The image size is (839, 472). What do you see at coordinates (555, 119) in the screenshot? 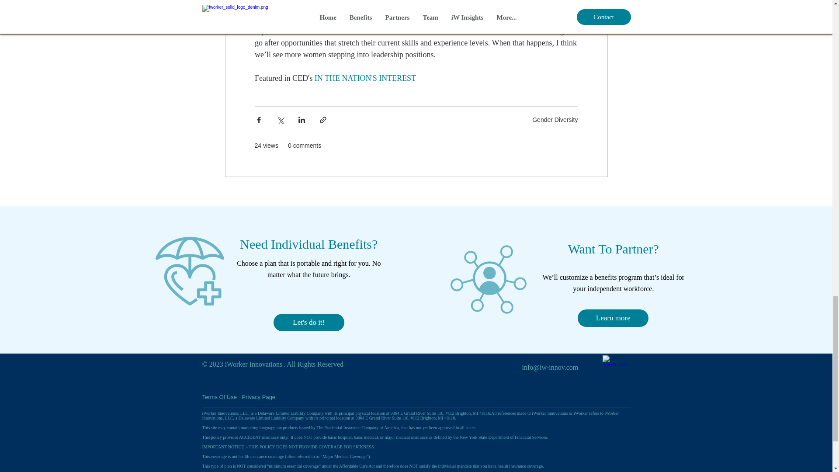
I see `Gender Diversity` at bounding box center [555, 119].